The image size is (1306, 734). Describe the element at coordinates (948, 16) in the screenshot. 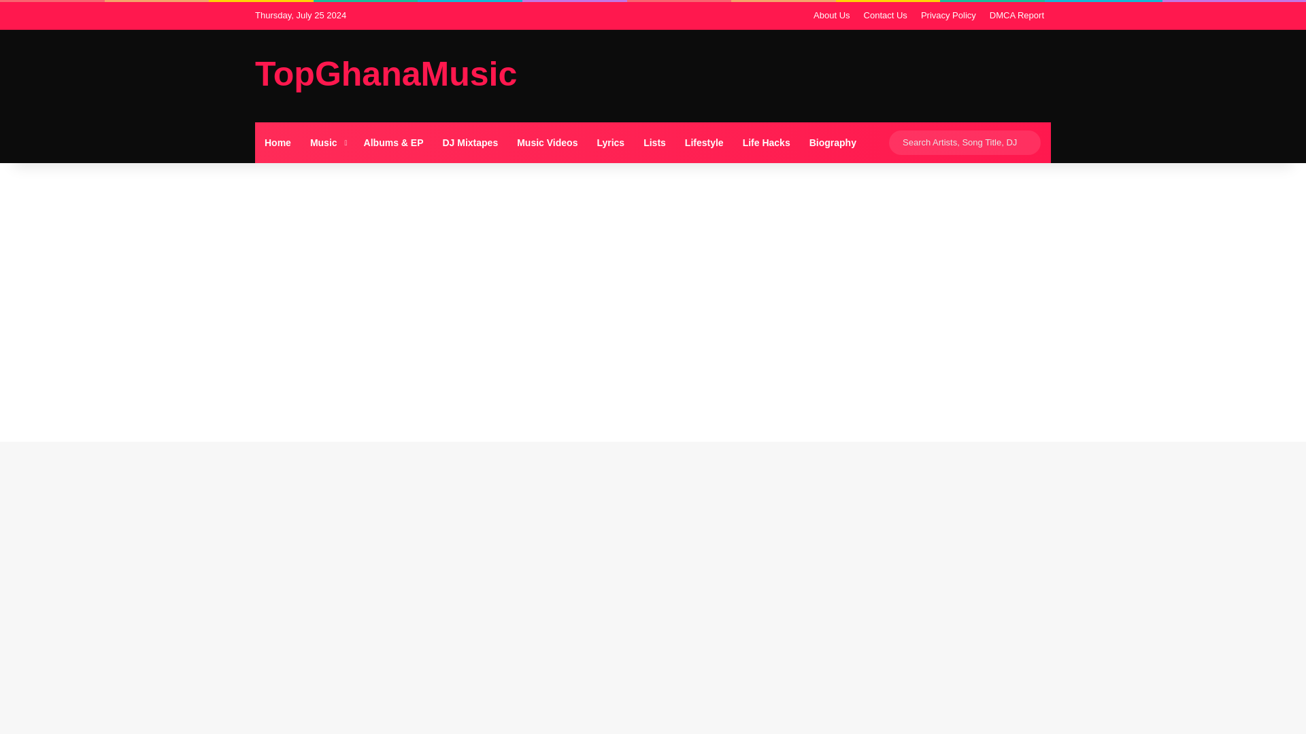

I see `Privacy Policy` at that location.